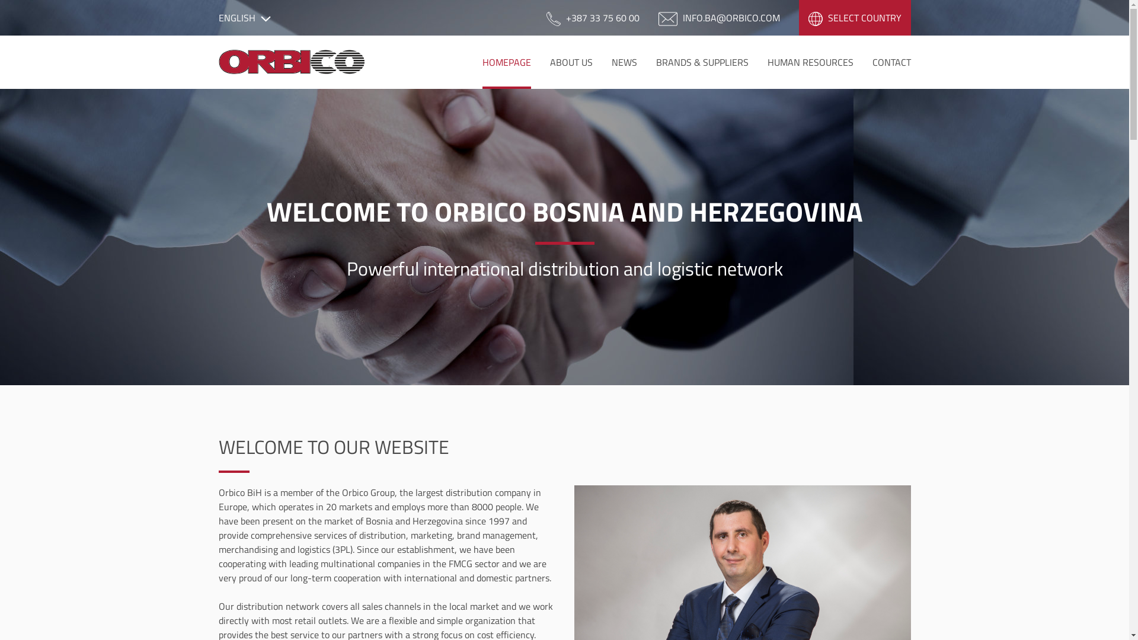 The height and width of the screenshot is (640, 1138). I want to click on +387 33 75 60 00, so click(593, 18).